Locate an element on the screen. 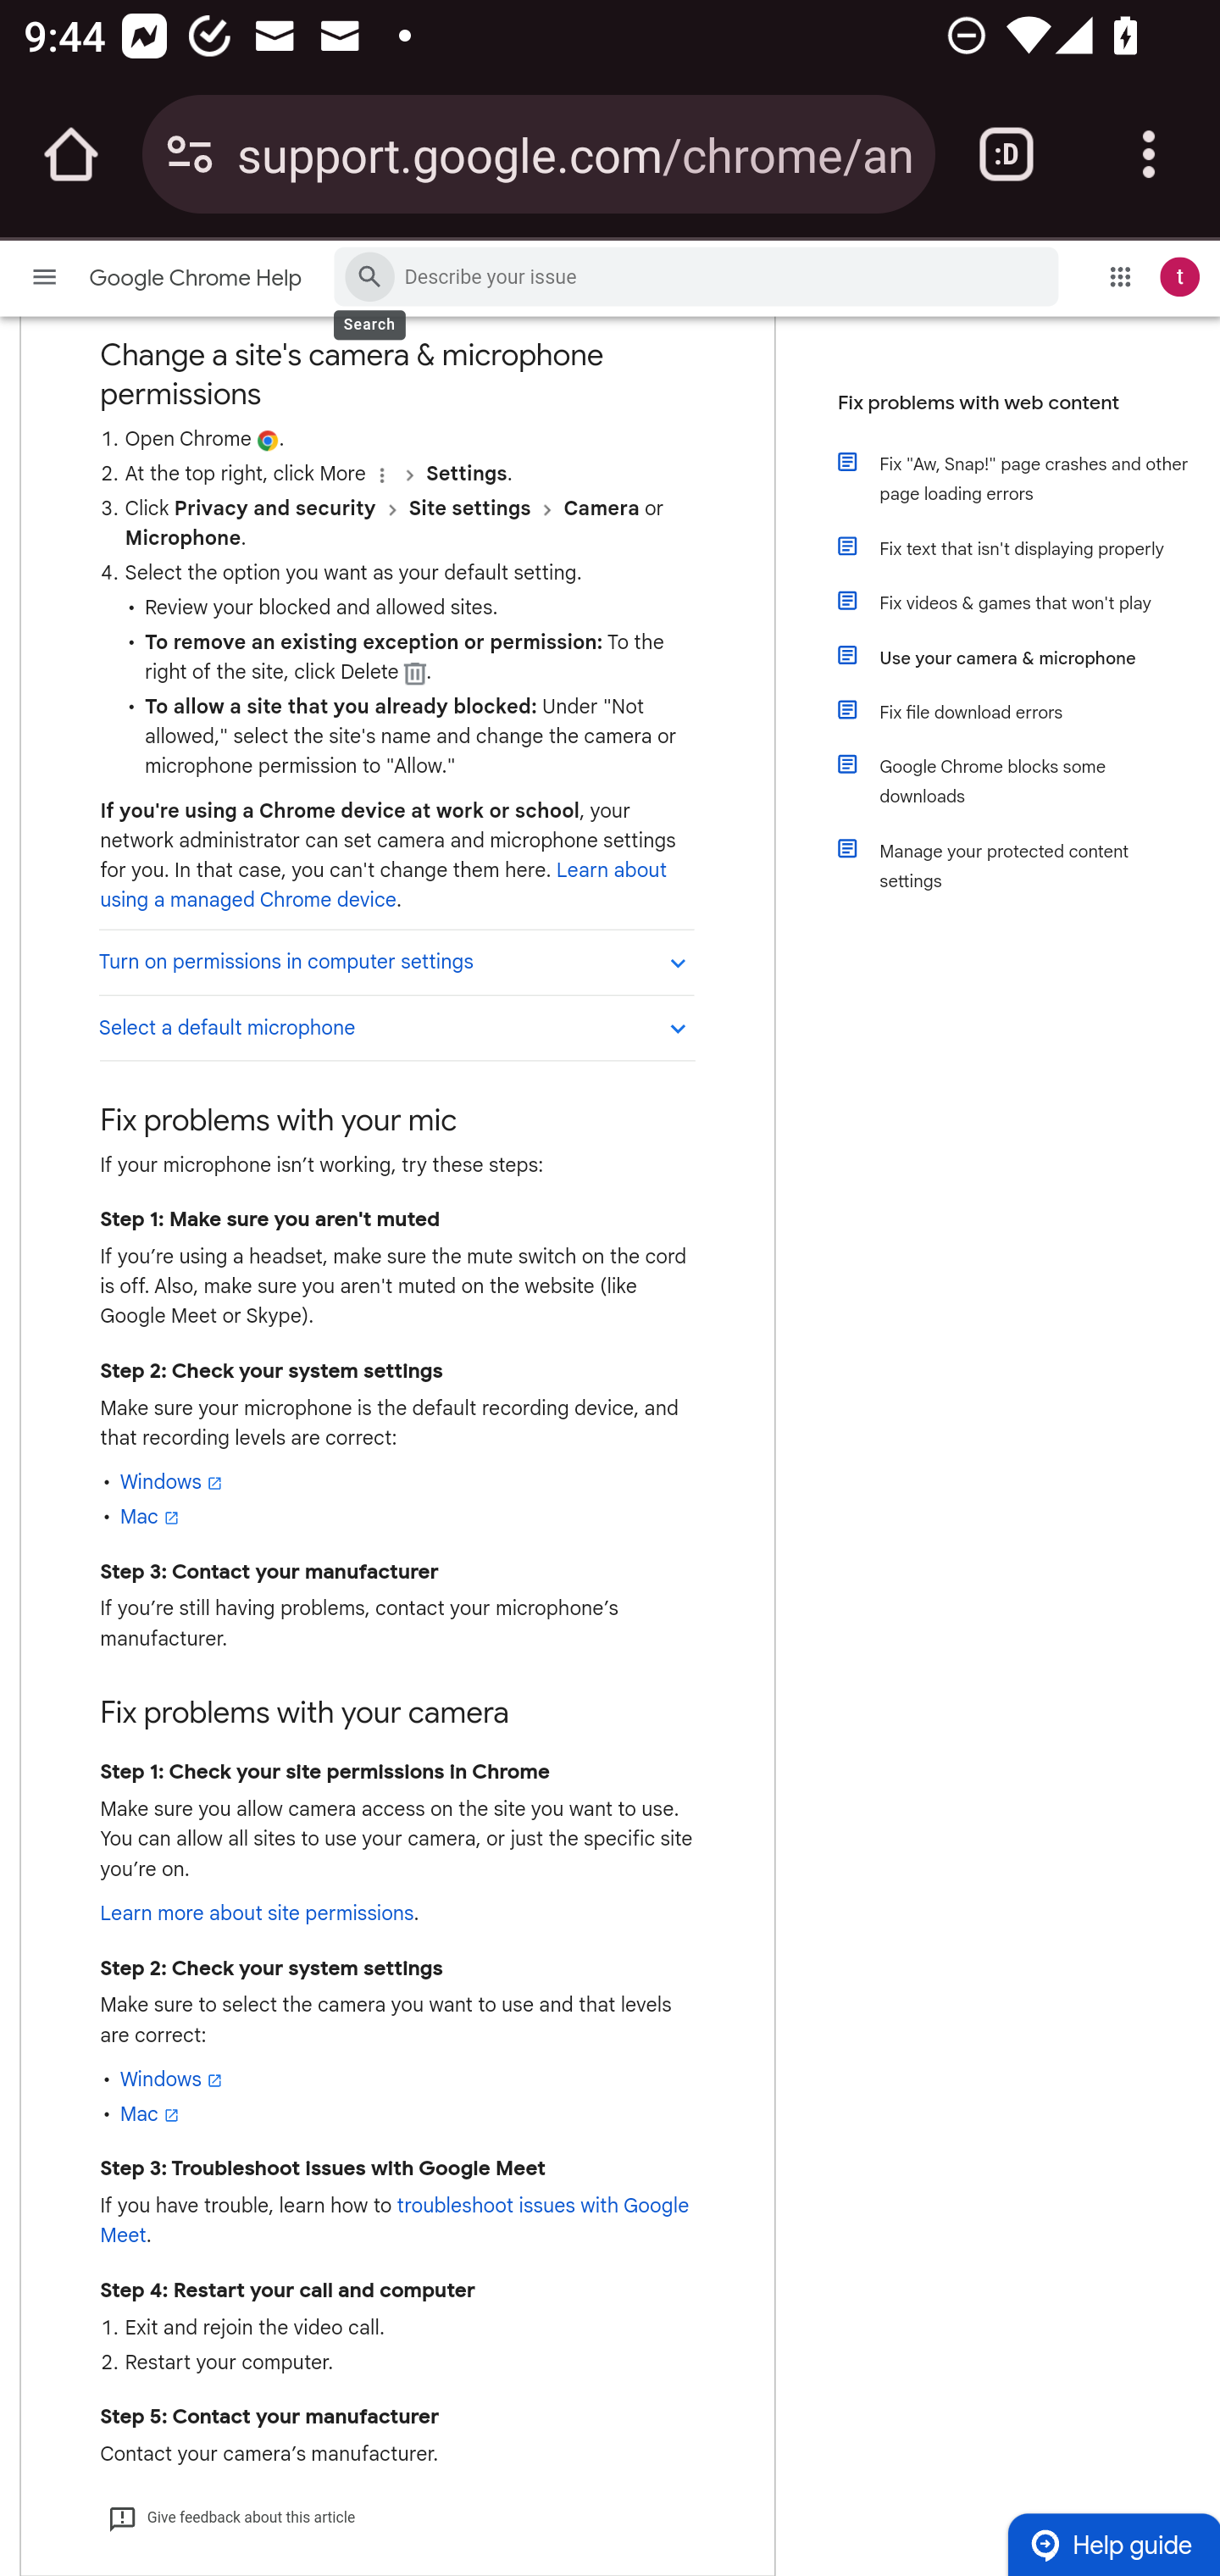  Switch or close tabs is located at coordinates (1006, 154).